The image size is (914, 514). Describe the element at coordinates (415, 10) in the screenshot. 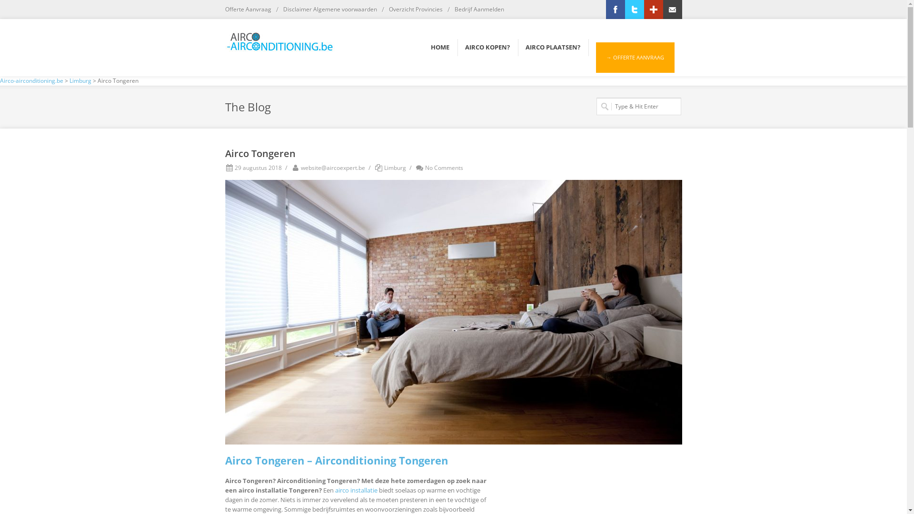

I see `Overzicht Provincies` at that location.